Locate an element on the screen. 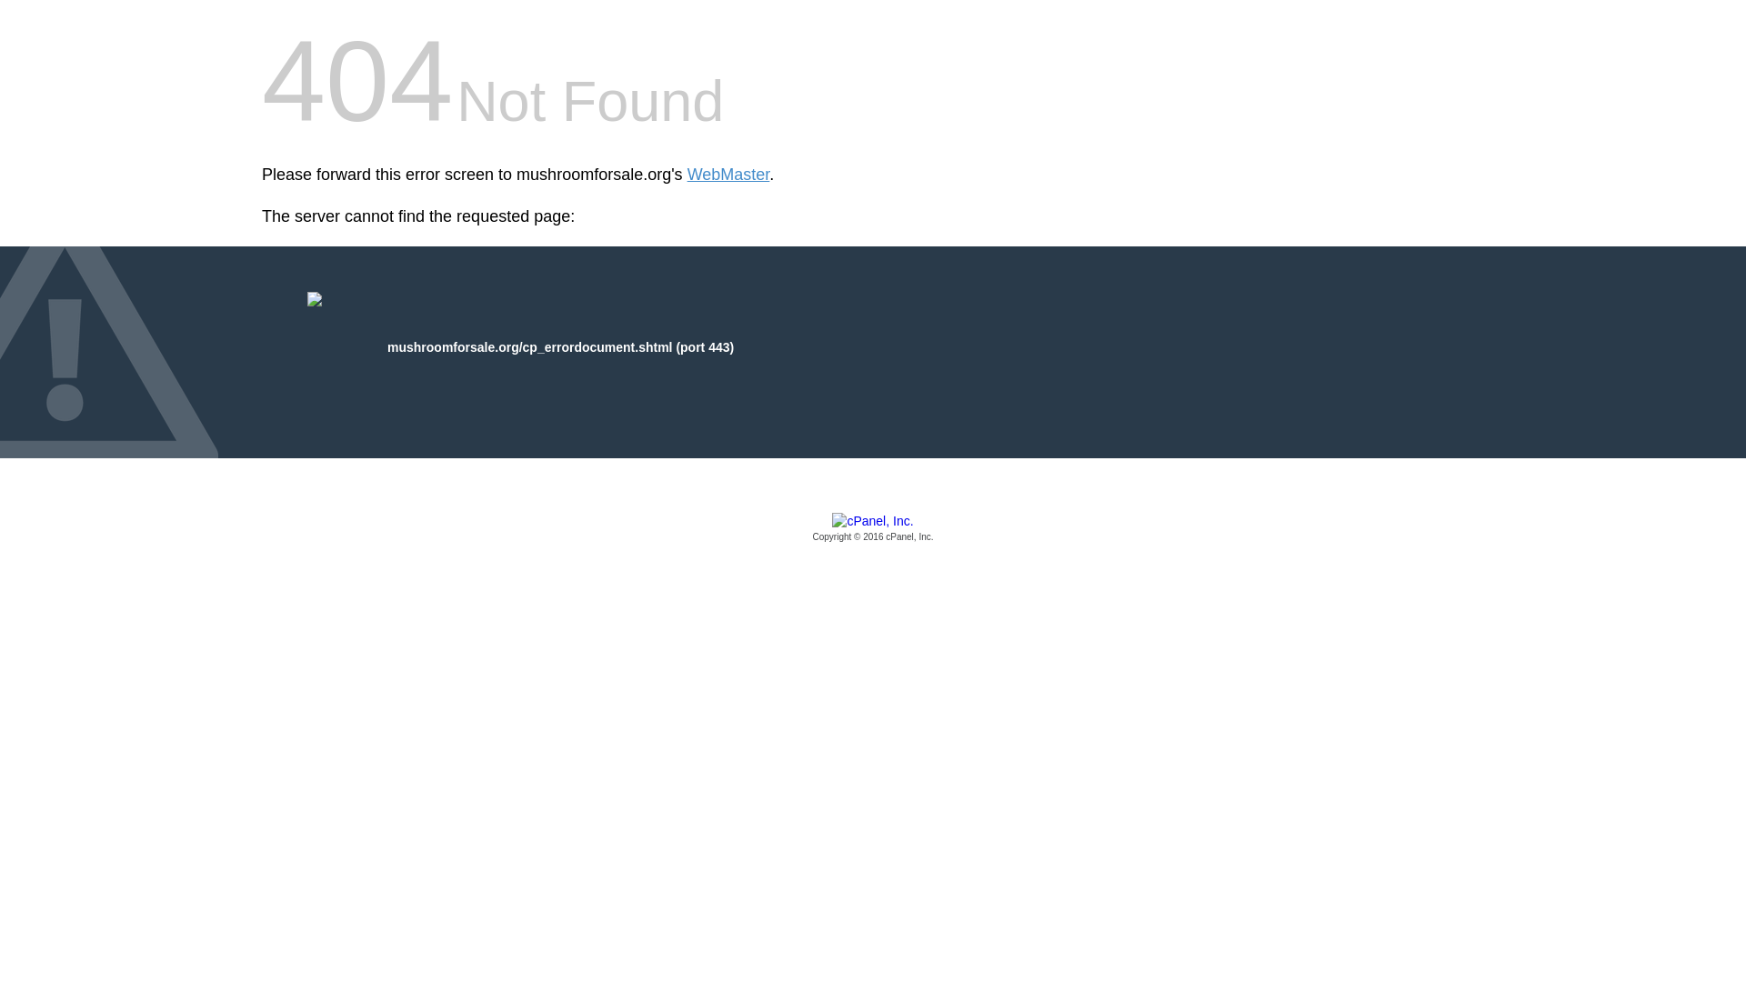 The width and height of the screenshot is (1746, 982). cPanel, Inc. is located at coordinates (873, 528).